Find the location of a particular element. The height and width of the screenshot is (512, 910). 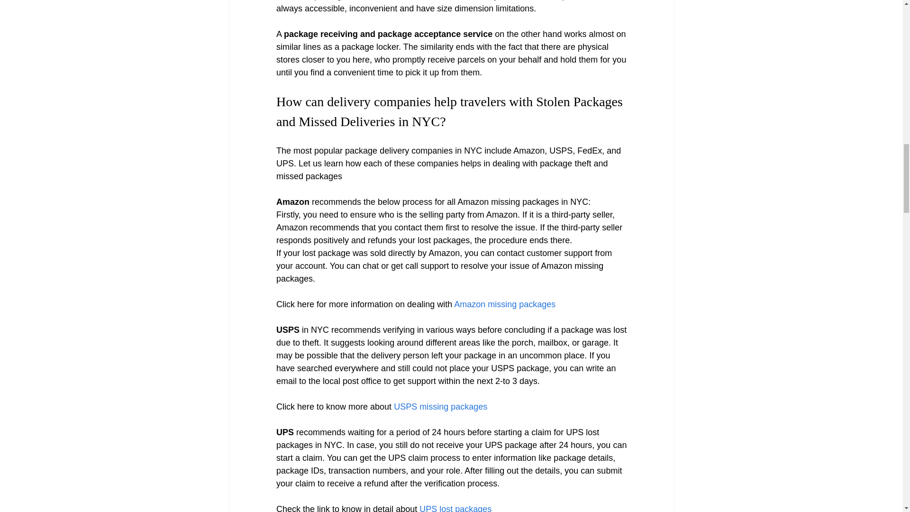

 Amazon missing packages is located at coordinates (503, 304).